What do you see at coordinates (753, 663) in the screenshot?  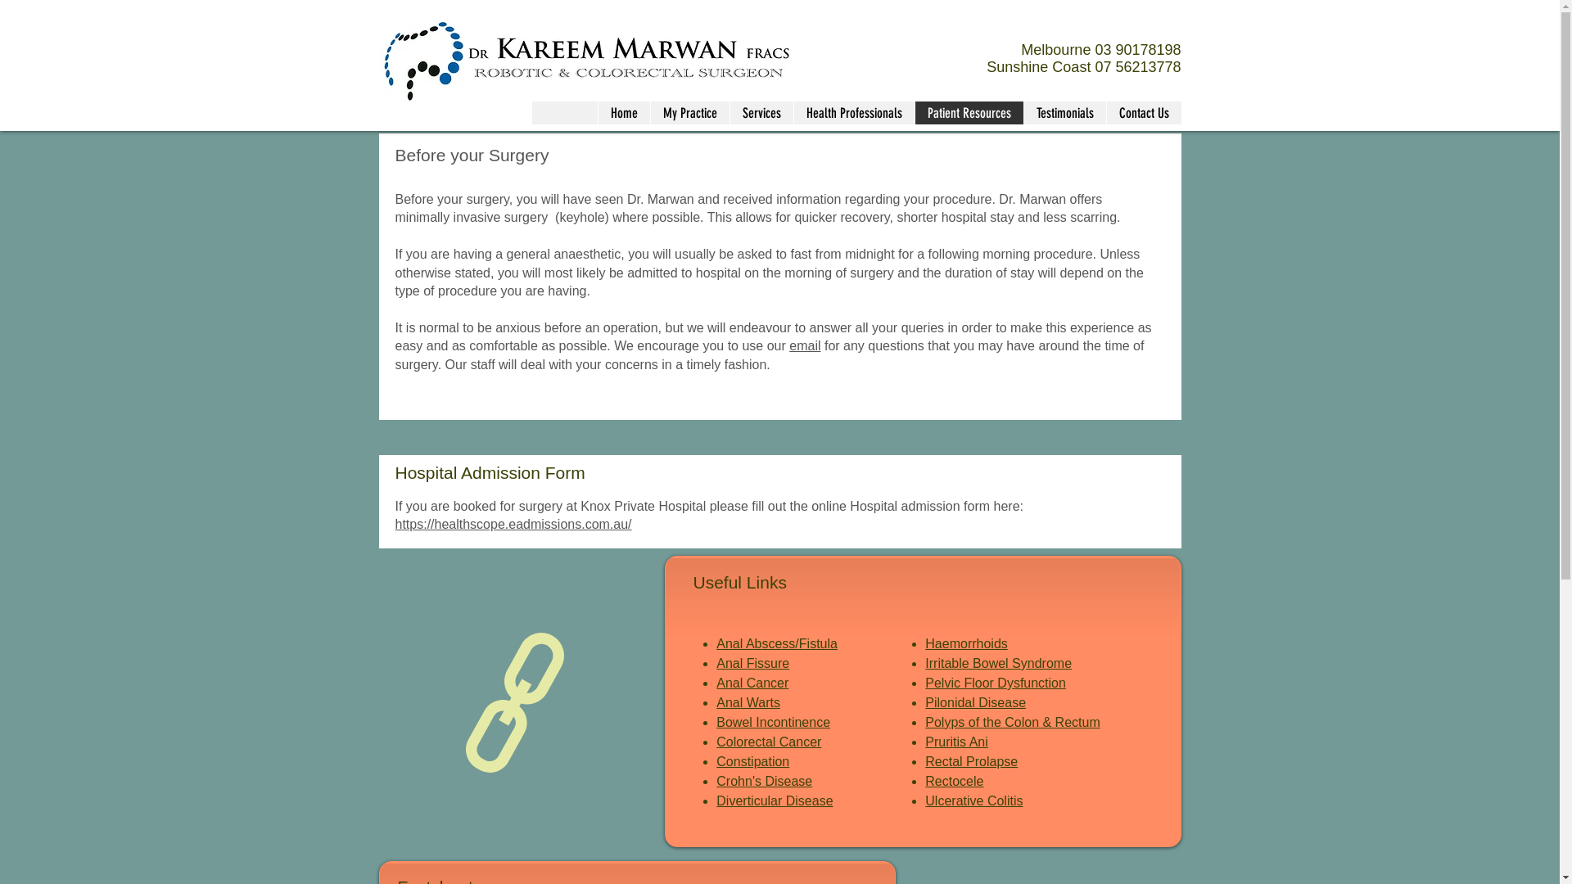 I see `Anal Fissure` at bounding box center [753, 663].